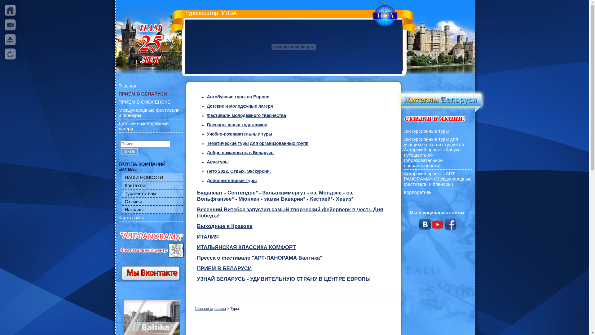  Describe the element at coordinates (11, 25) in the screenshot. I see ` ` at that location.